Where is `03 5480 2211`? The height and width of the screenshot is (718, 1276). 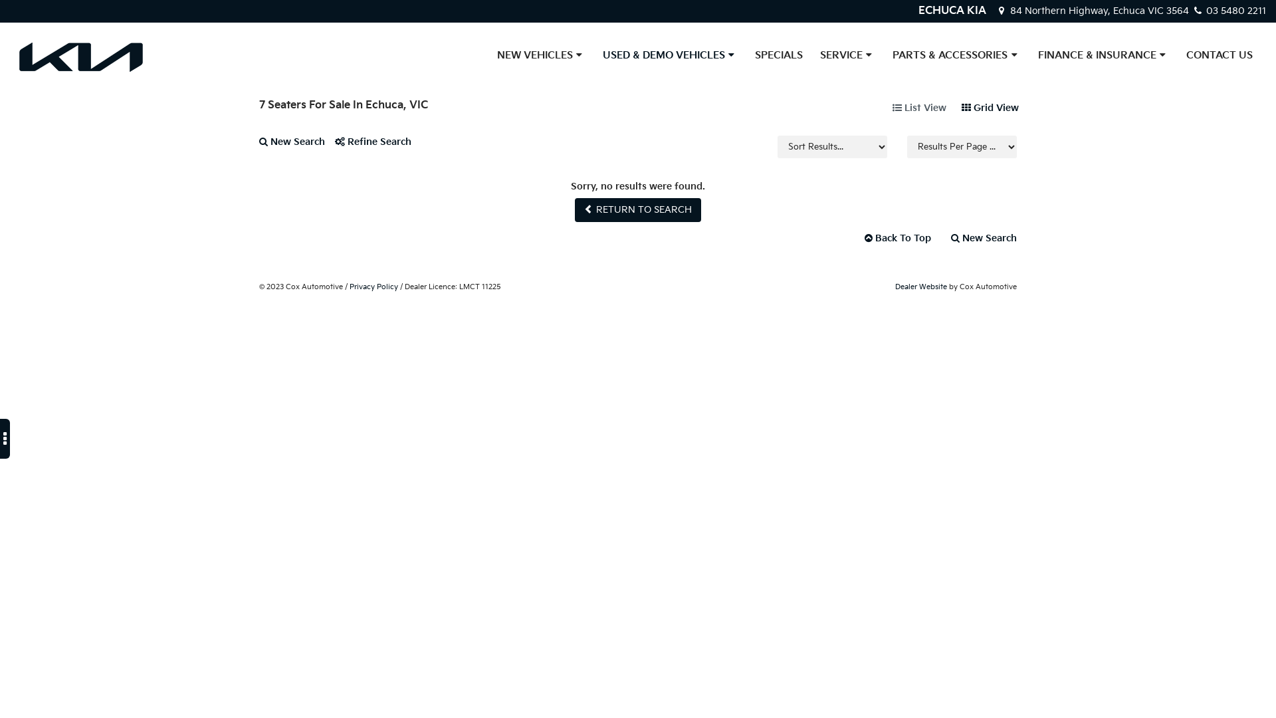
03 5480 2211 is located at coordinates (1229, 11).